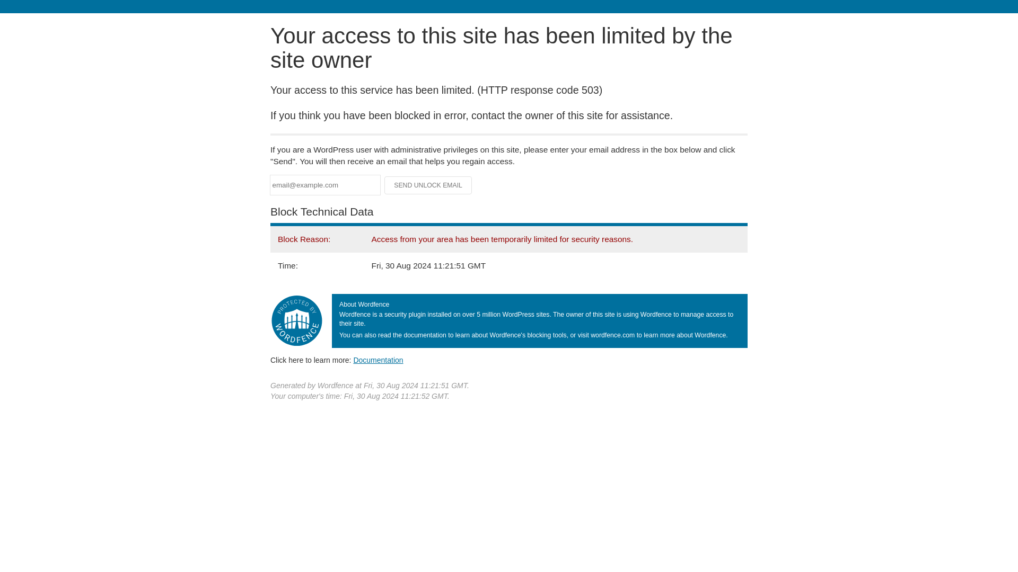 Image resolution: width=1018 pixels, height=572 pixels. What do you see at coordinates (378, 360) in the screenshot?
I see `Documentation` at bounding box center [378, 360].